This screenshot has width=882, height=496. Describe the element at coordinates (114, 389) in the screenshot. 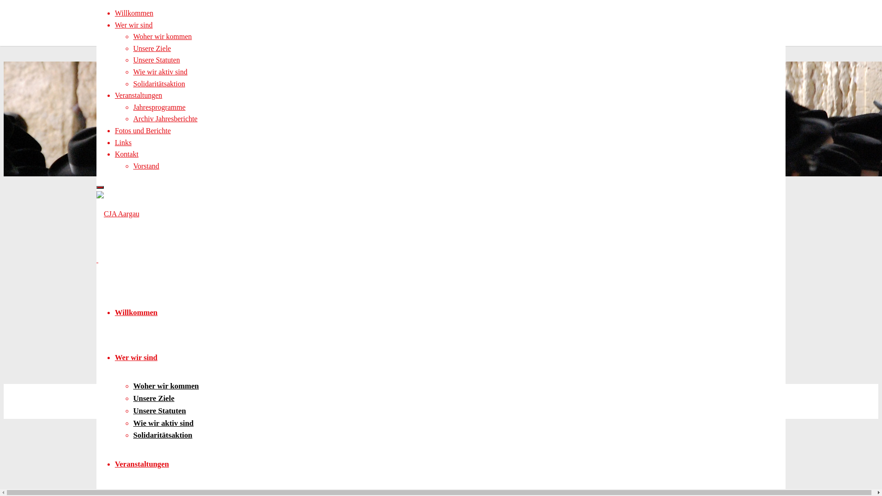

I see `Back to Top` at that location.